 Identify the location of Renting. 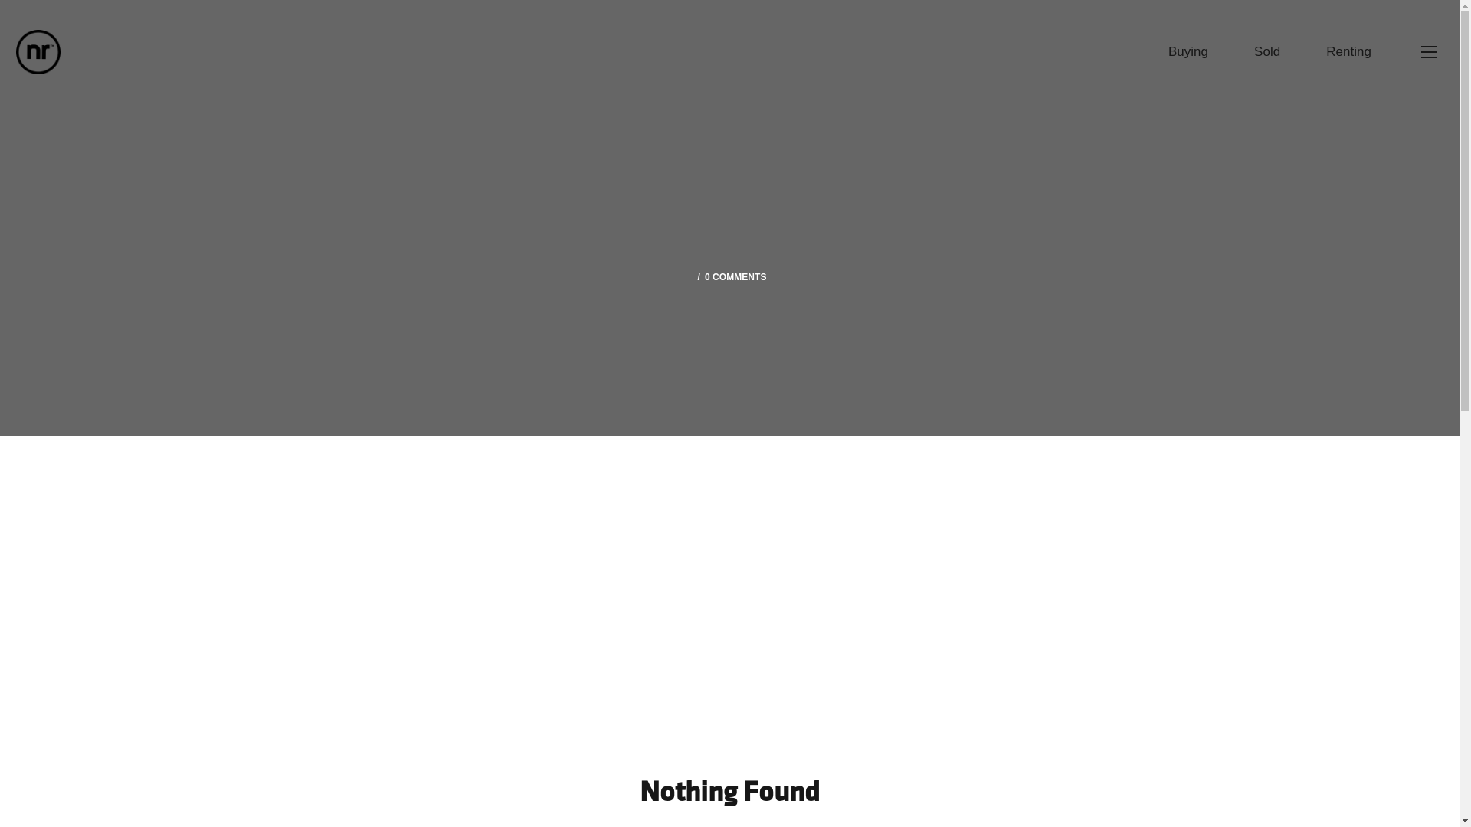
(1348, 52).